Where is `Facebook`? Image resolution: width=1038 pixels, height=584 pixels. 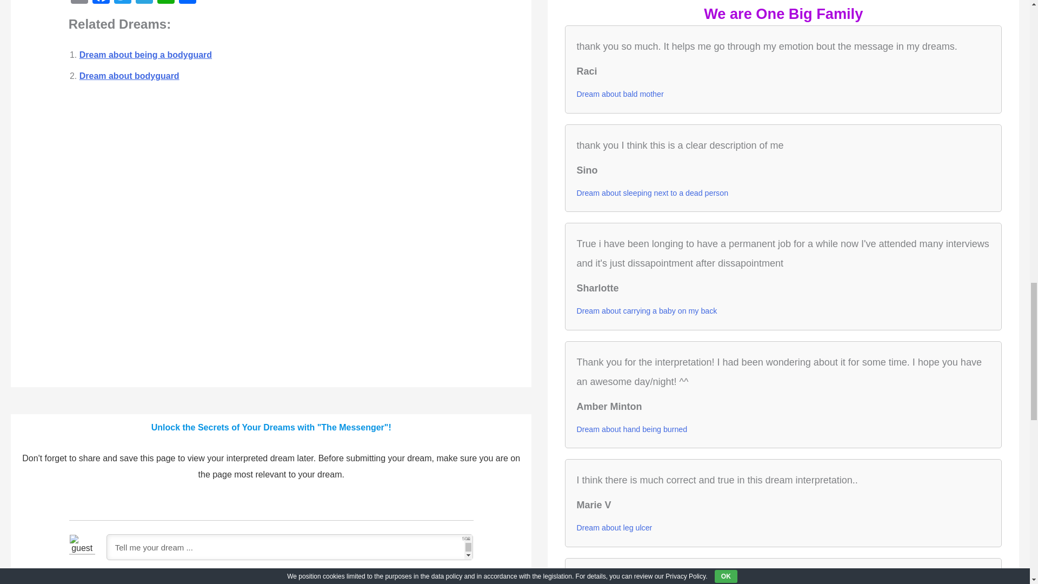
Facebook is located at coordinates (101, 3).